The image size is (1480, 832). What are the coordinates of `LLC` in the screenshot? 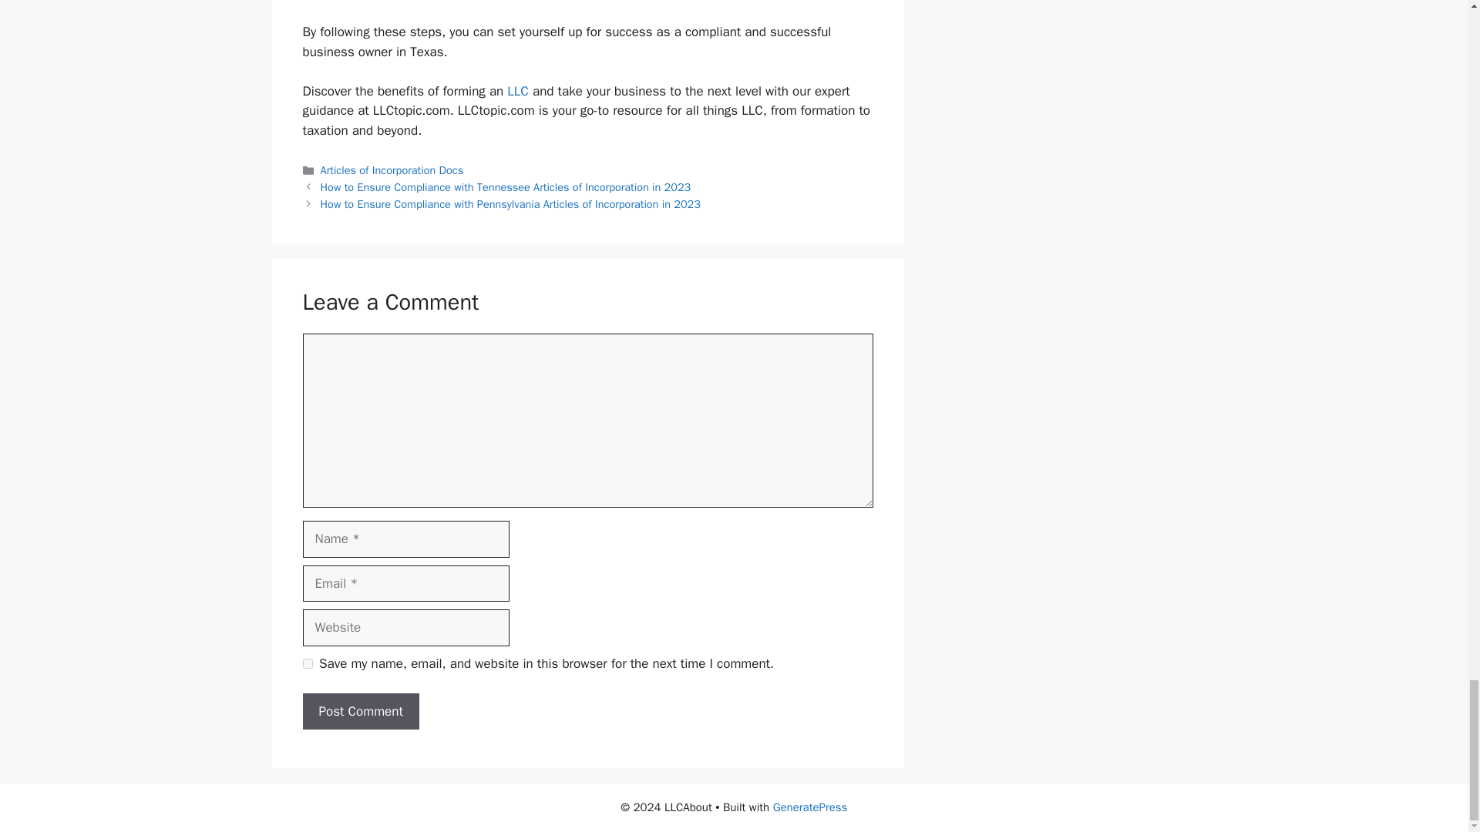 It's located at (518, 91).